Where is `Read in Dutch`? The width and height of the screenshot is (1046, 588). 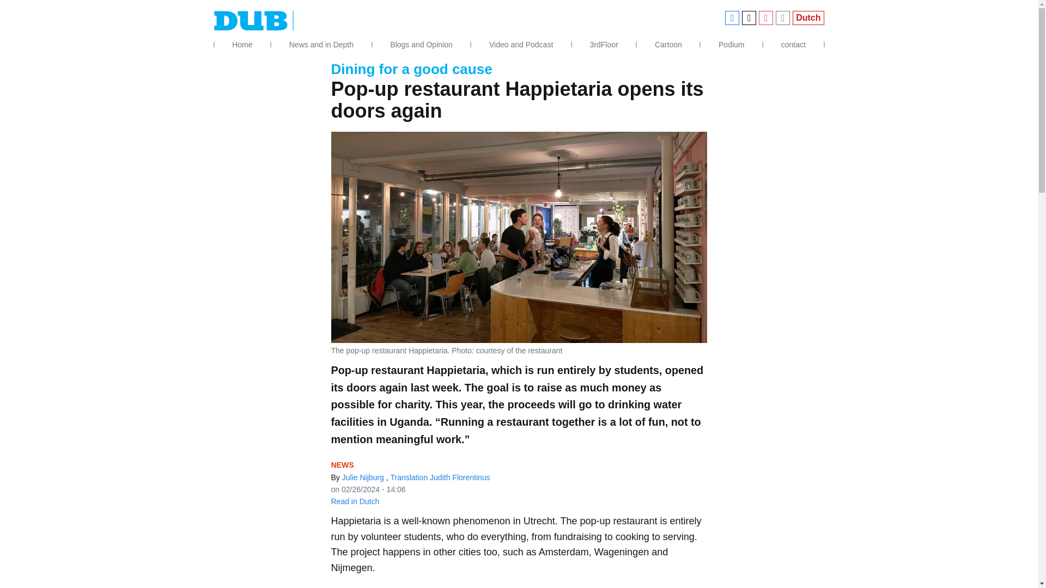 Read in Dutch is located at coordinates (355, 501).